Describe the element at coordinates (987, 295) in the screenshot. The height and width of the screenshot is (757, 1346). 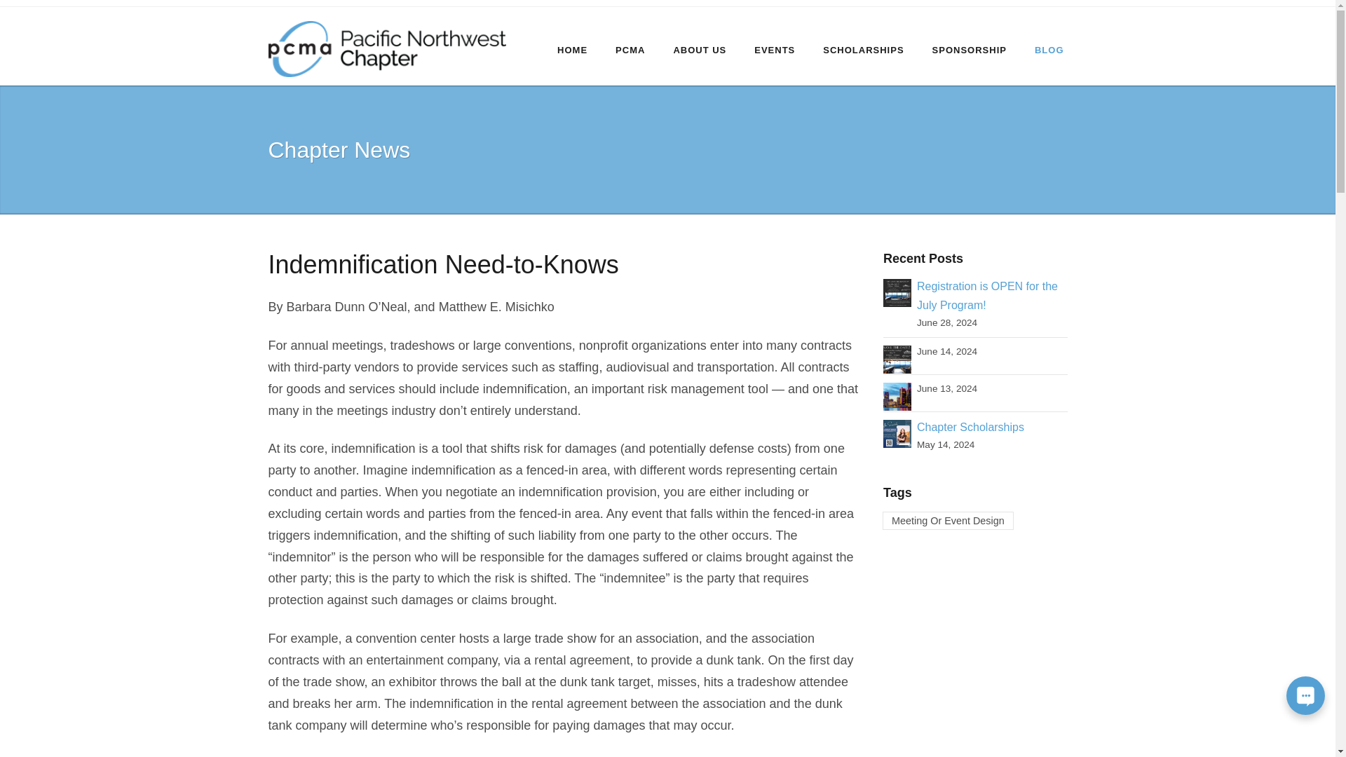
I see `Registration is OPEN for the July Program!` at that location.